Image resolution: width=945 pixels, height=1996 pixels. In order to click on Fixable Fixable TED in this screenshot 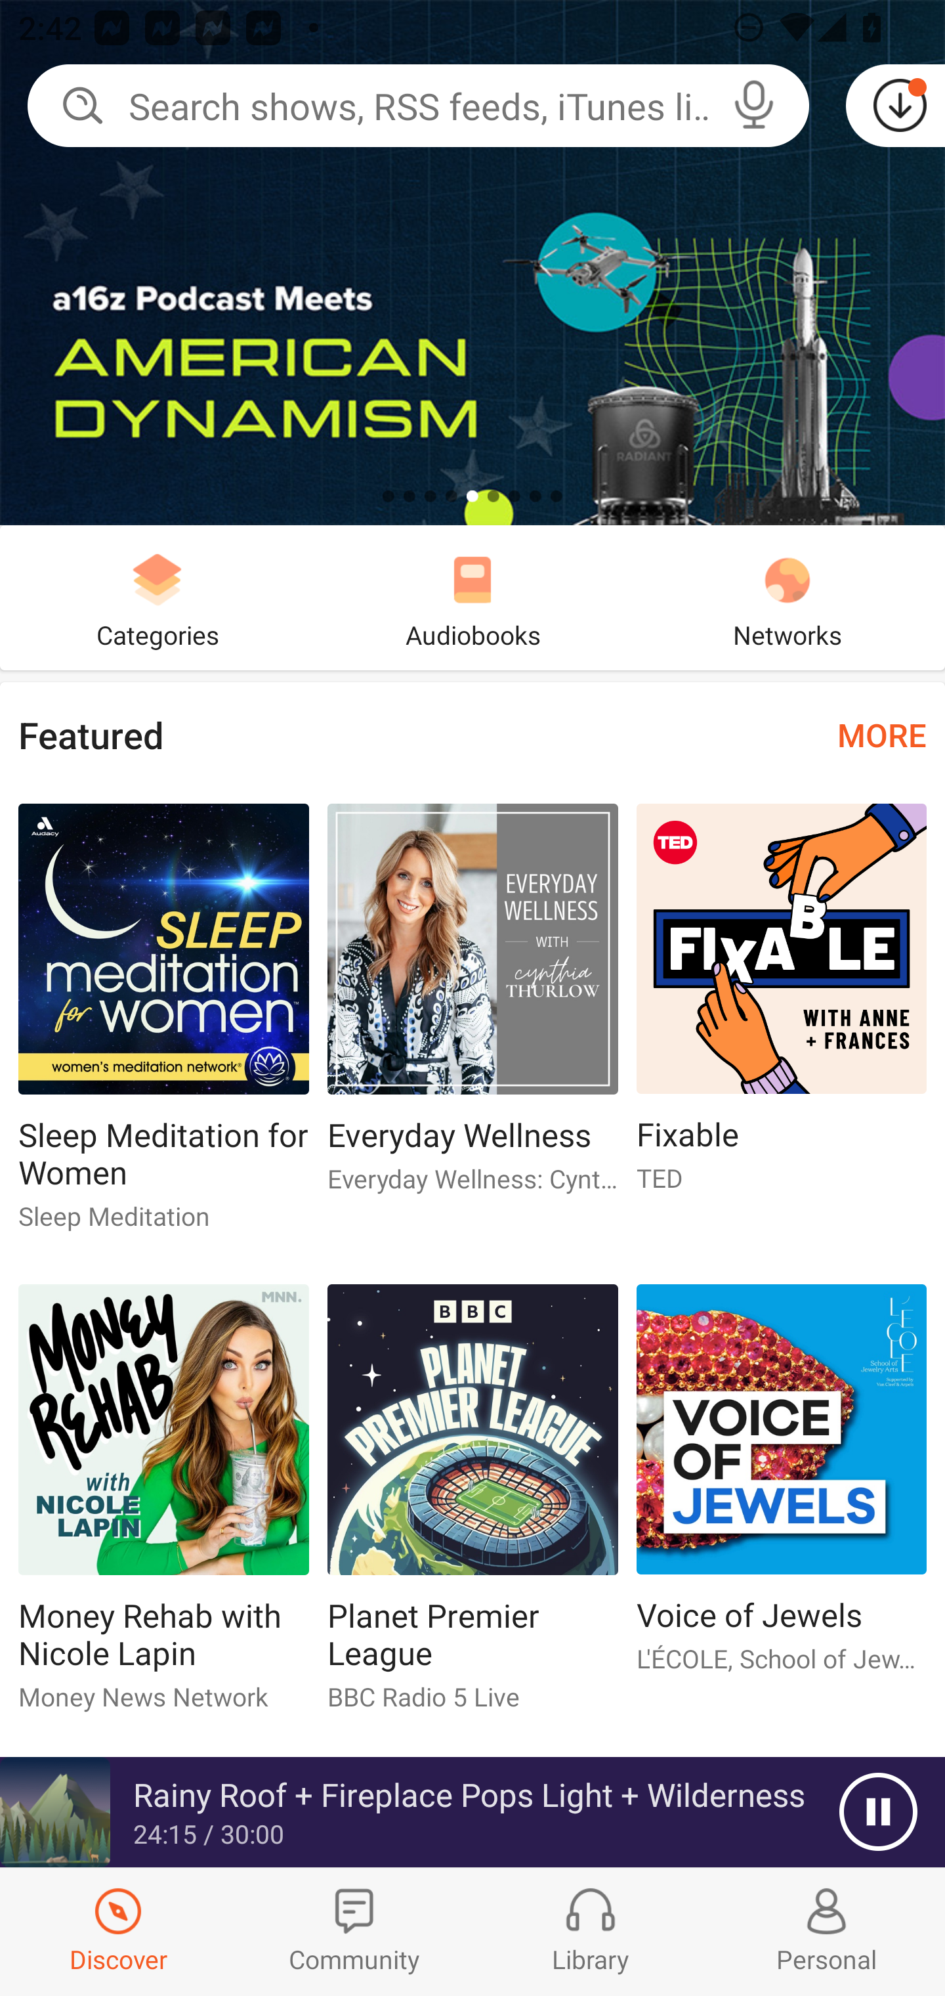, I will do `click(782, 1009)`.